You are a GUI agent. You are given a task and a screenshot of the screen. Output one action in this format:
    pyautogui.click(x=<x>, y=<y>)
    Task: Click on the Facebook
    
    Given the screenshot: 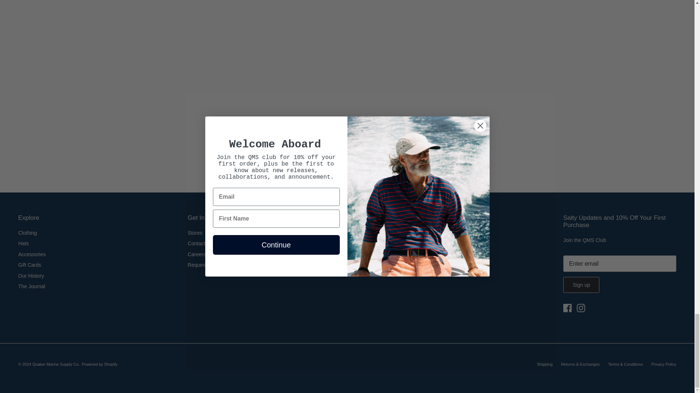 What is the action you would take?
    pyautogui.click(x=567, y=308)
    